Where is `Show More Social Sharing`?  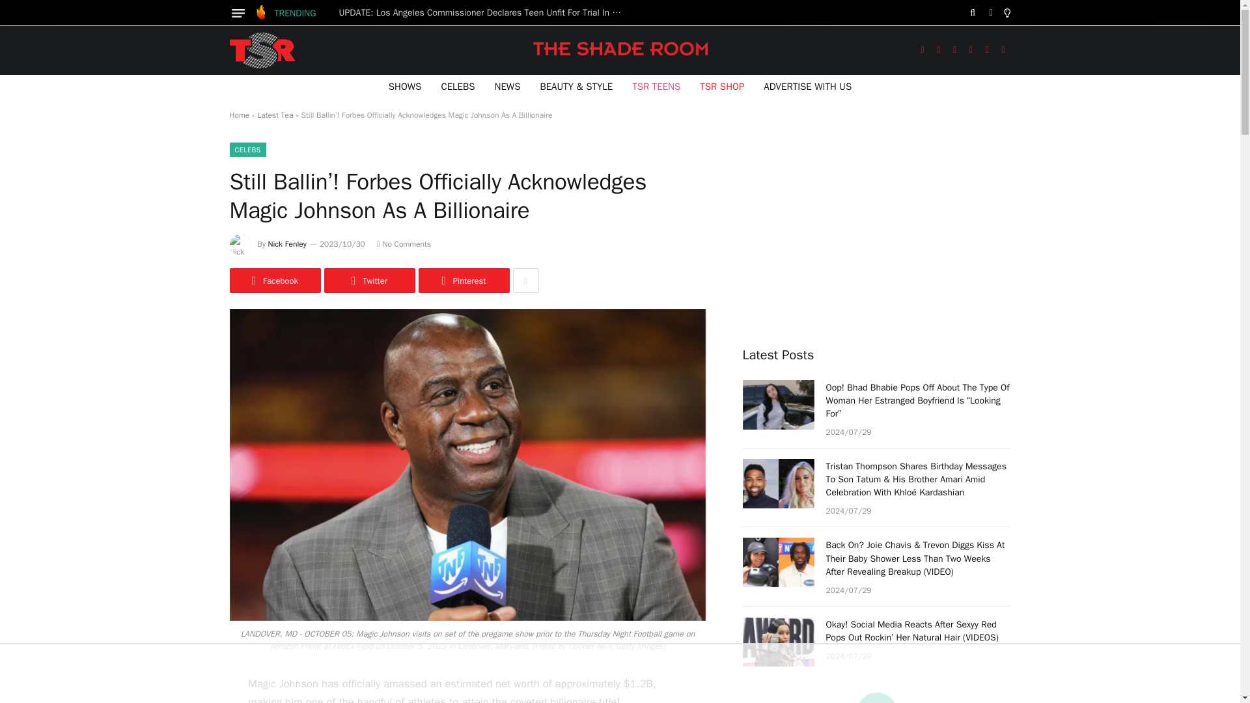
Show More Social Sharing is located at coordinates (525, 280).